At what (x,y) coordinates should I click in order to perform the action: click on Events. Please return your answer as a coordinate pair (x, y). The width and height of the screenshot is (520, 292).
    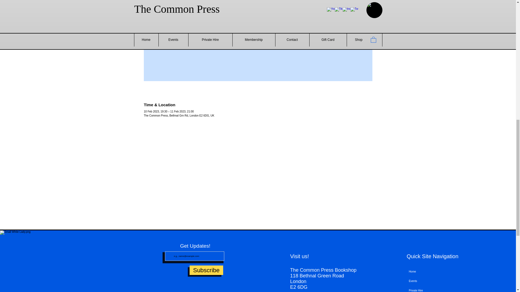
    Looking at the image, I should click on (441, 281).